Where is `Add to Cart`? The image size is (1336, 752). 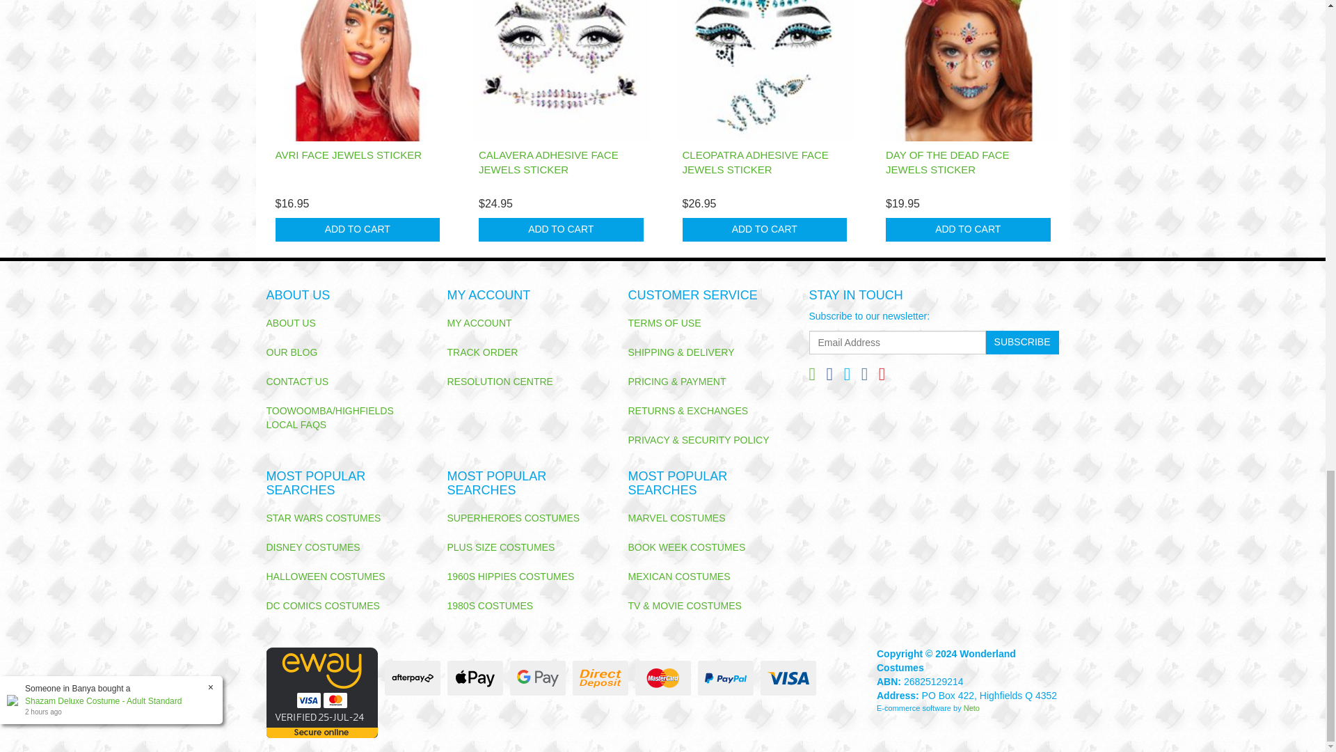
Add to Cart is located at coordinates (967, 230).